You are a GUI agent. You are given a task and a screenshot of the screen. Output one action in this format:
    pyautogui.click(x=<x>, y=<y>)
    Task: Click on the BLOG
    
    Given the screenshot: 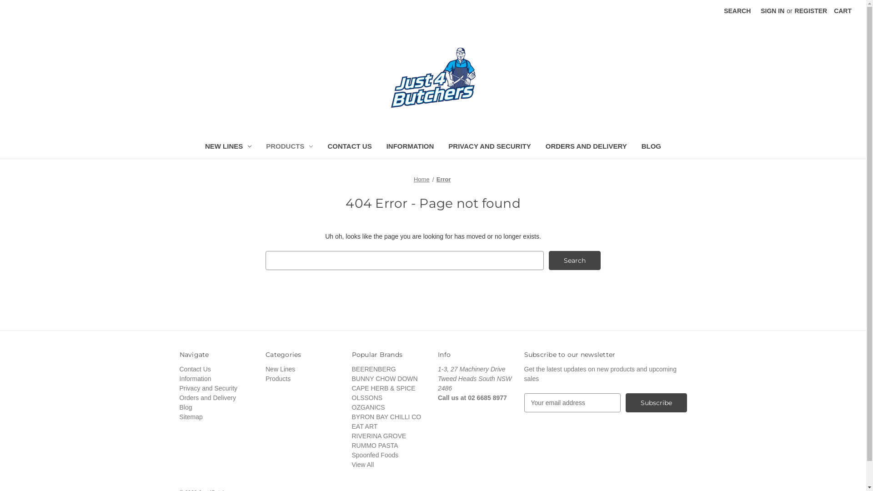 What is the action you would take?
    pyautogui.click(x=651, y=147)
    